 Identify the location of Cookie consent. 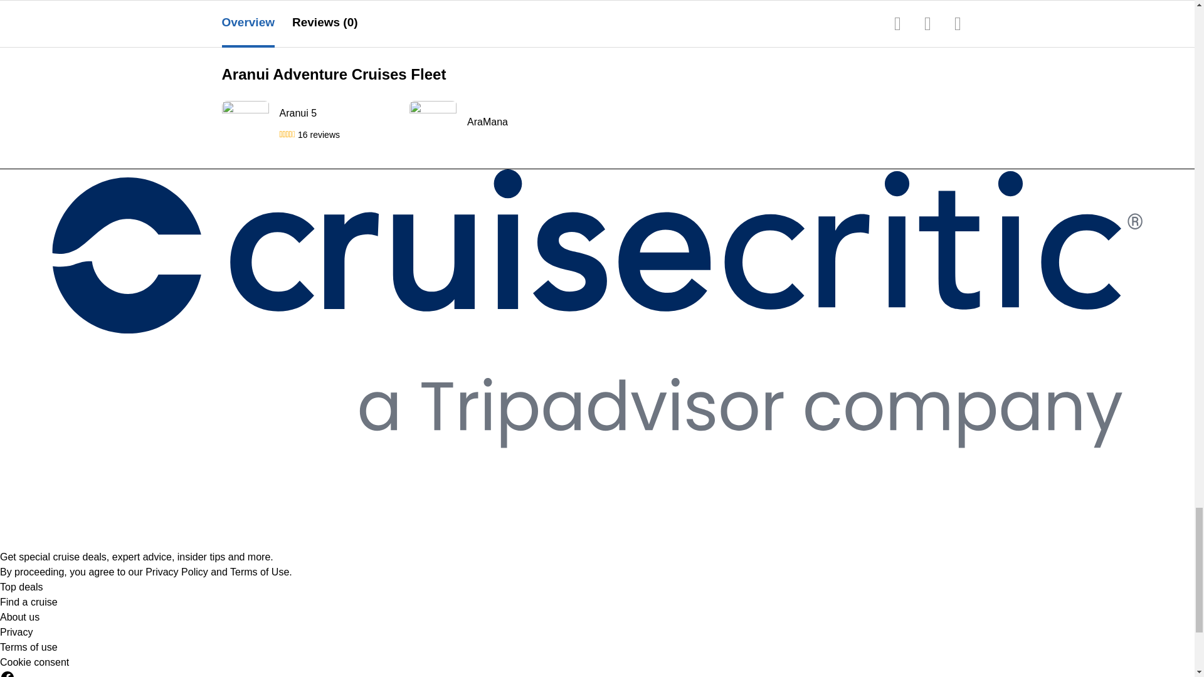
(34, 663).